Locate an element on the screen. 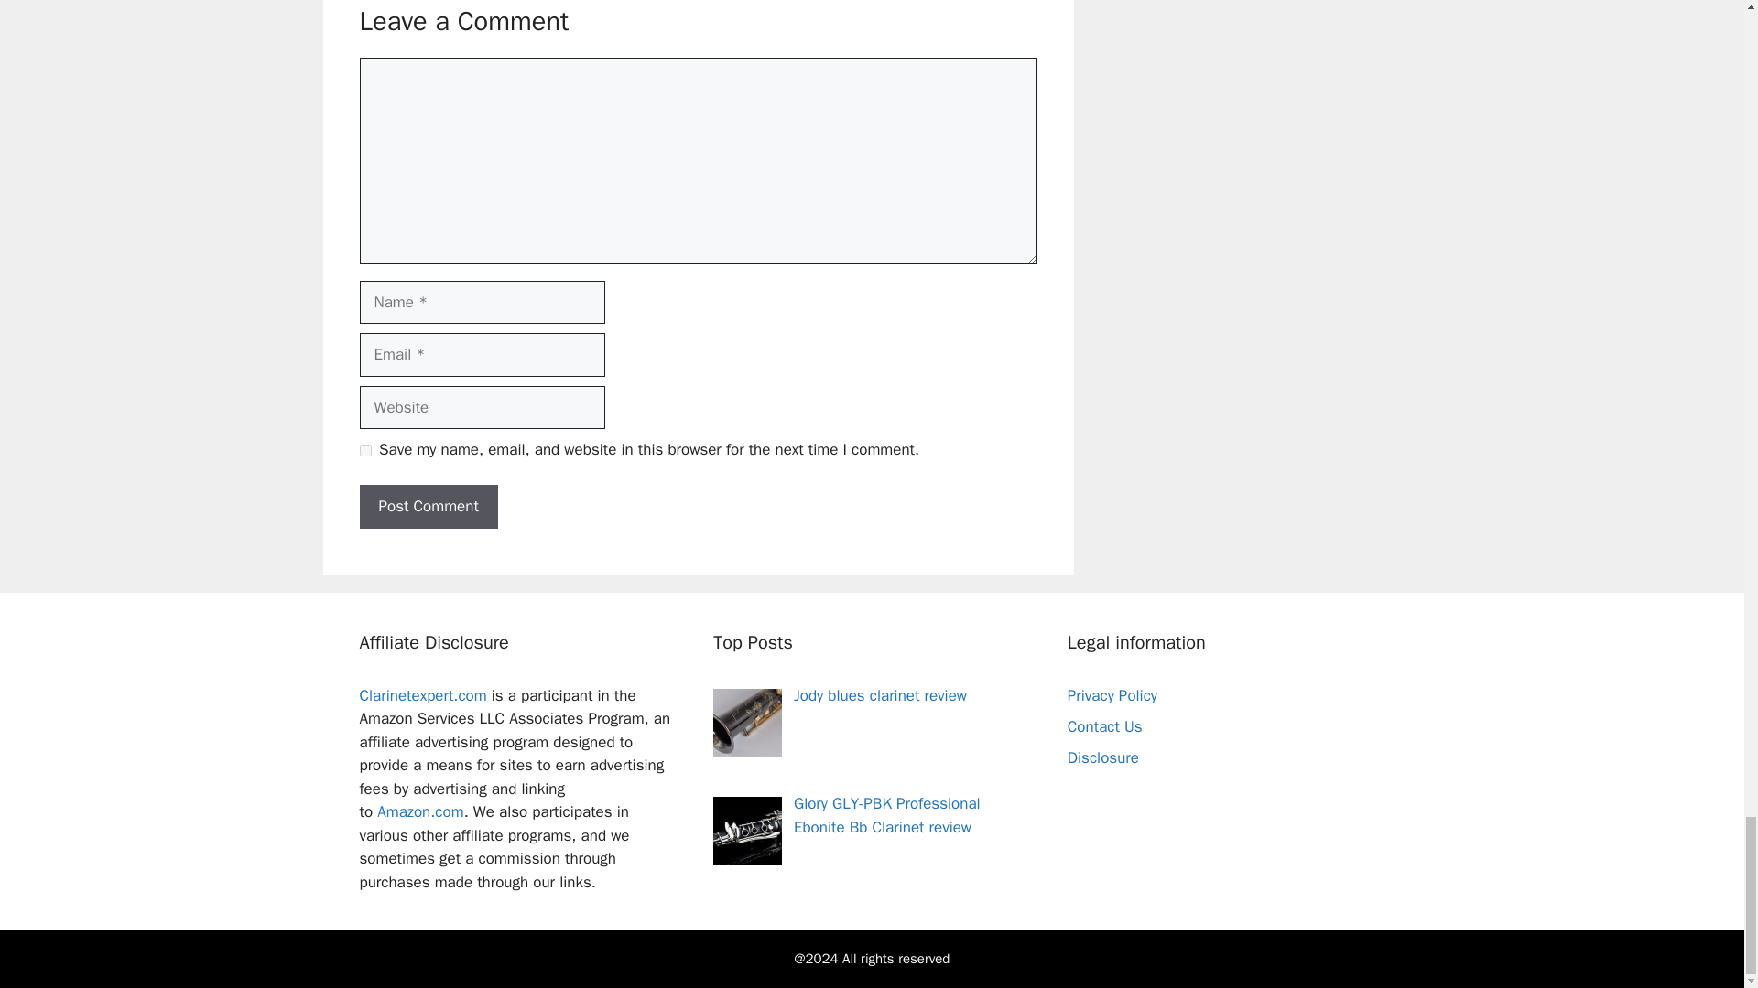 Image resolution: width=1758 pixels, height=988 pixels. Post Comment is located at coordinates (428, 507).